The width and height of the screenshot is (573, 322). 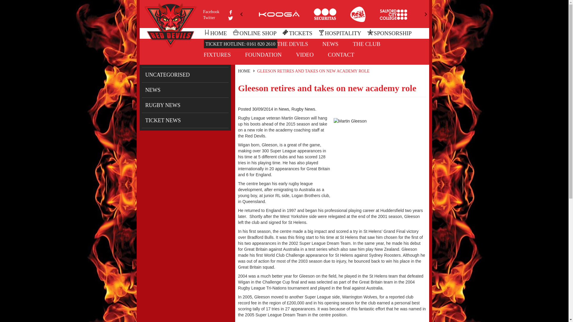 I want to click on Salford Red Devils, so click(x=170, y=25).